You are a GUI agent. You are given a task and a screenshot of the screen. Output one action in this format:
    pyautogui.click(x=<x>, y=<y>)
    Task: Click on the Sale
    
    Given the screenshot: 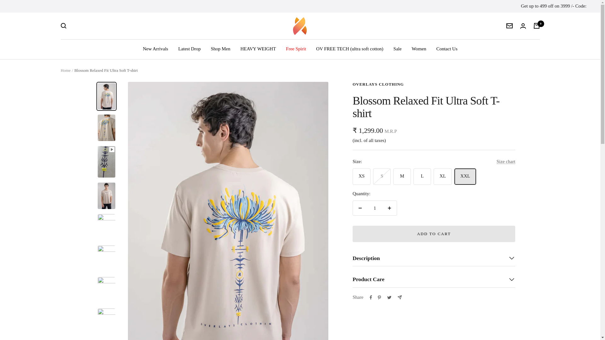 What is the action you would take?
    pyautogui.click(x=398, y=49)
    